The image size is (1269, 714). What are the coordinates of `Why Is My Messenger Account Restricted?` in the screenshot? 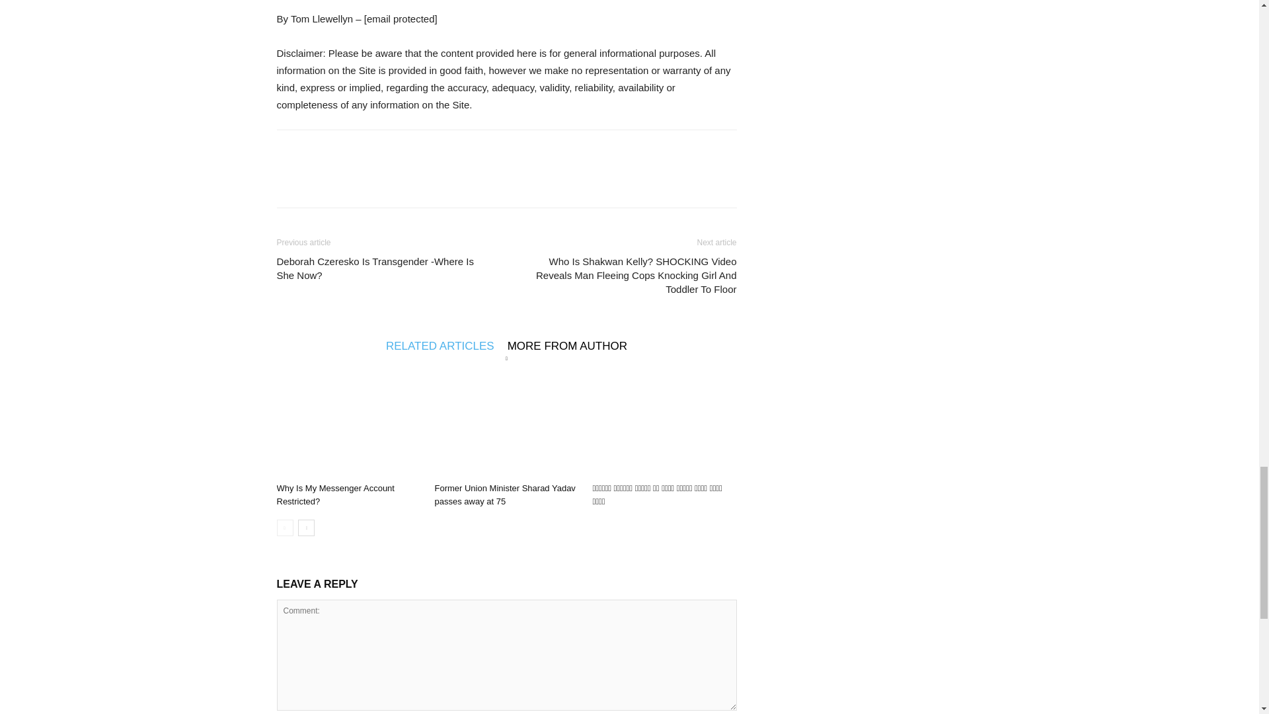 It's located at (348, 428).